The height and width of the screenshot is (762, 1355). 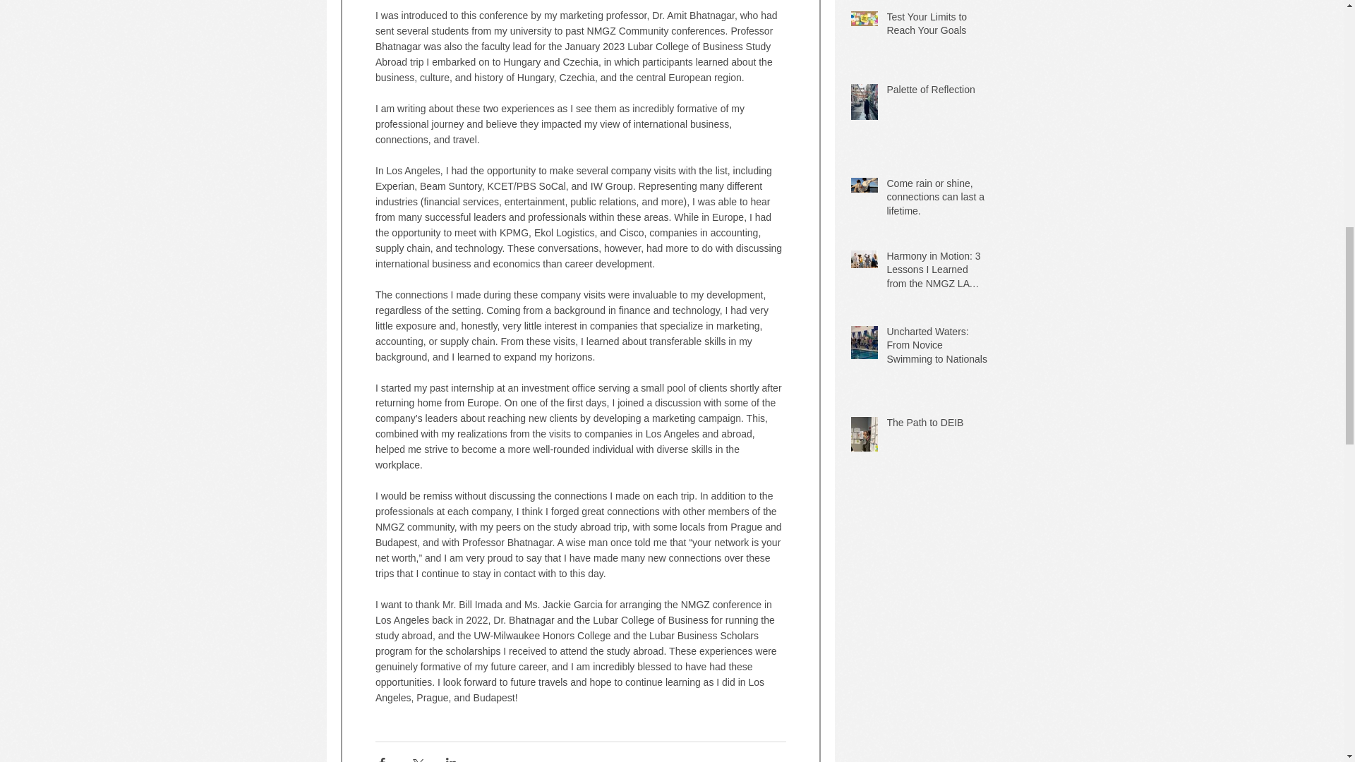 I want to click on Test Your Limits to Reach Your Goals, so click(x=937, y=27).